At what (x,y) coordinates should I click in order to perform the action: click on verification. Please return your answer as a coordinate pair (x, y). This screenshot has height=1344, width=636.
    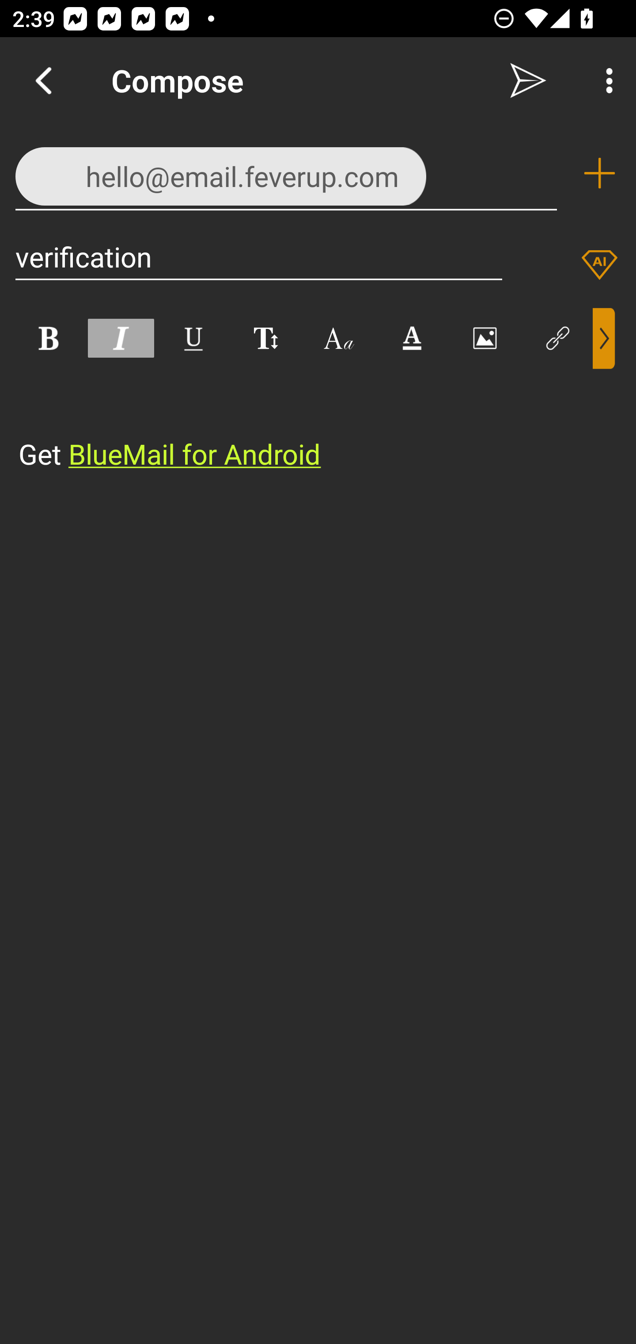
    Looking at the image, I should click on (259, 256).